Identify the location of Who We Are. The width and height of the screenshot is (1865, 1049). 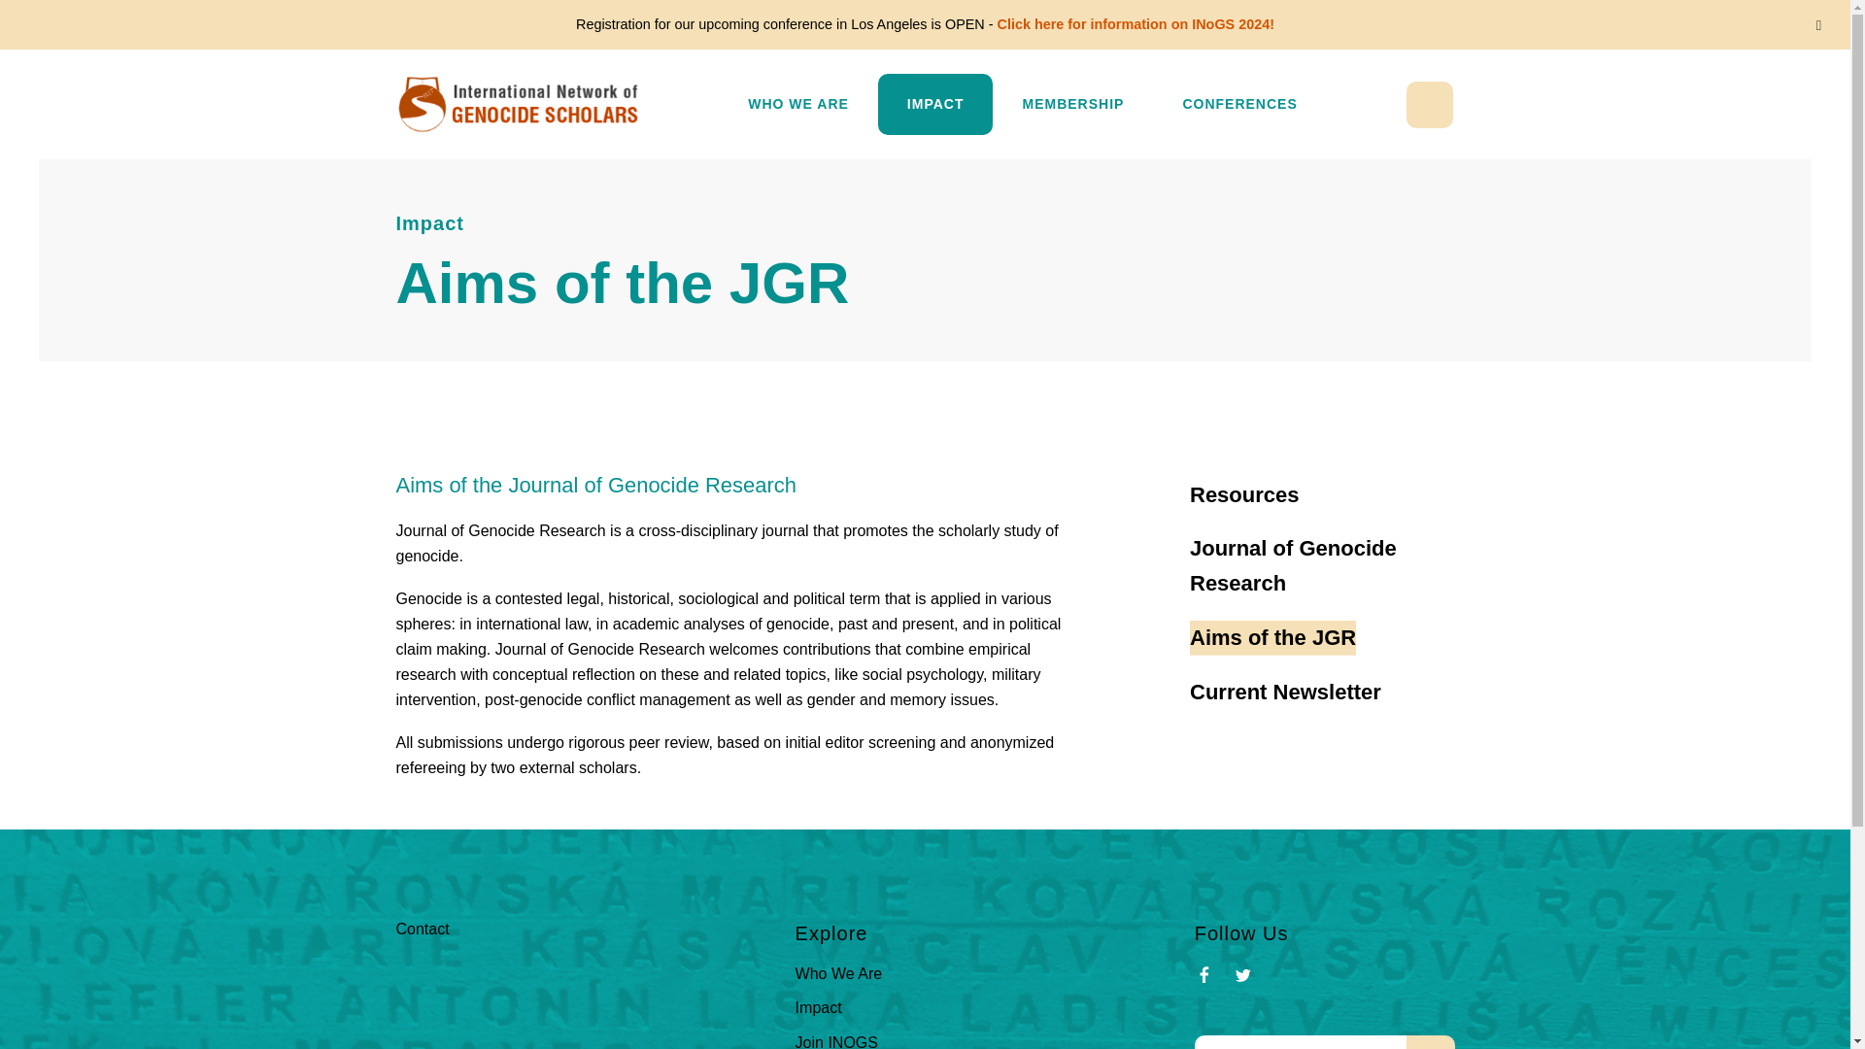
(839, 973).